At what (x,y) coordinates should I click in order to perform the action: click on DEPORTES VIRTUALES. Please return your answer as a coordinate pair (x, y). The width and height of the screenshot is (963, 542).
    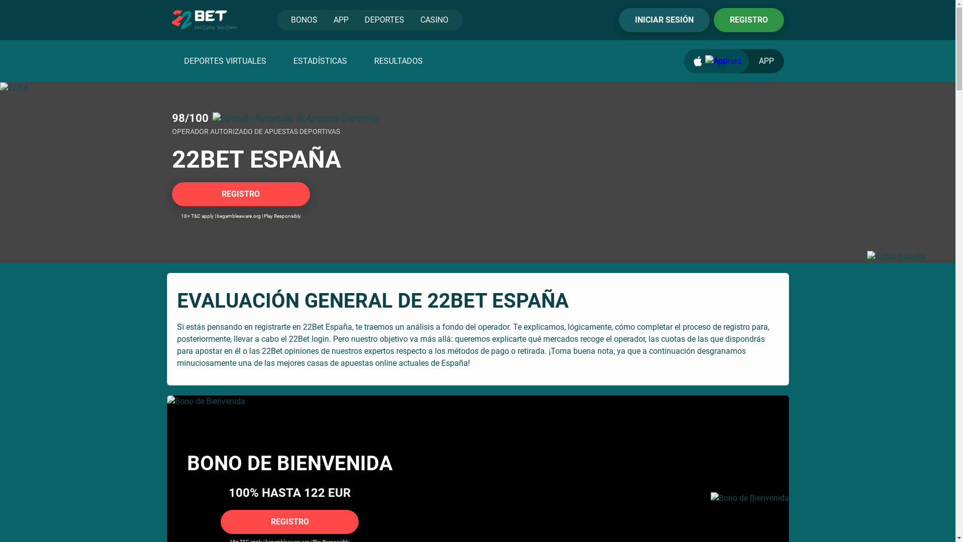
    Looking at the image, I should click on (225, 61).